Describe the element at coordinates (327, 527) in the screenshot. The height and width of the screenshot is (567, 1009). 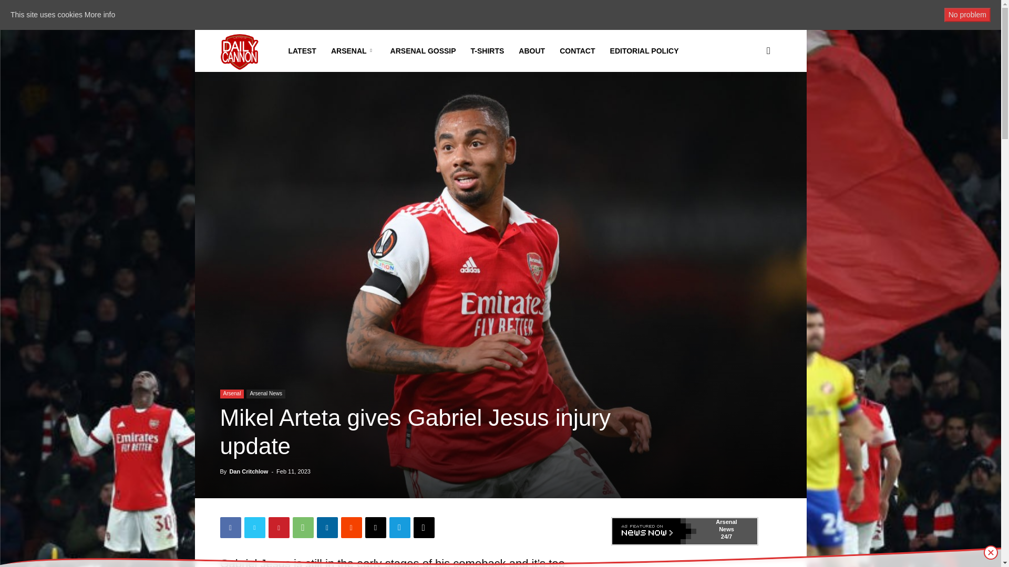
I see `Linkedin` at that location.